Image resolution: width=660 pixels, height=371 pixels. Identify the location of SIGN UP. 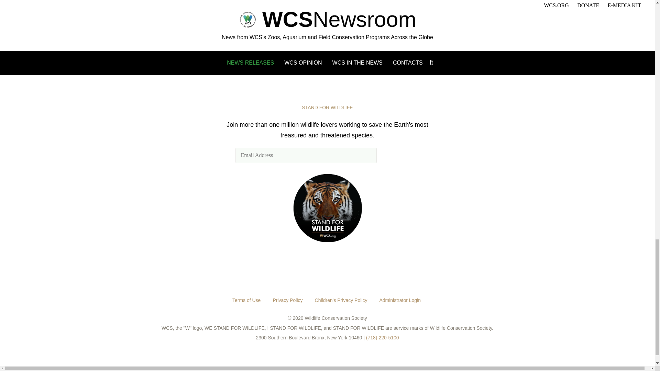
(399, 155).